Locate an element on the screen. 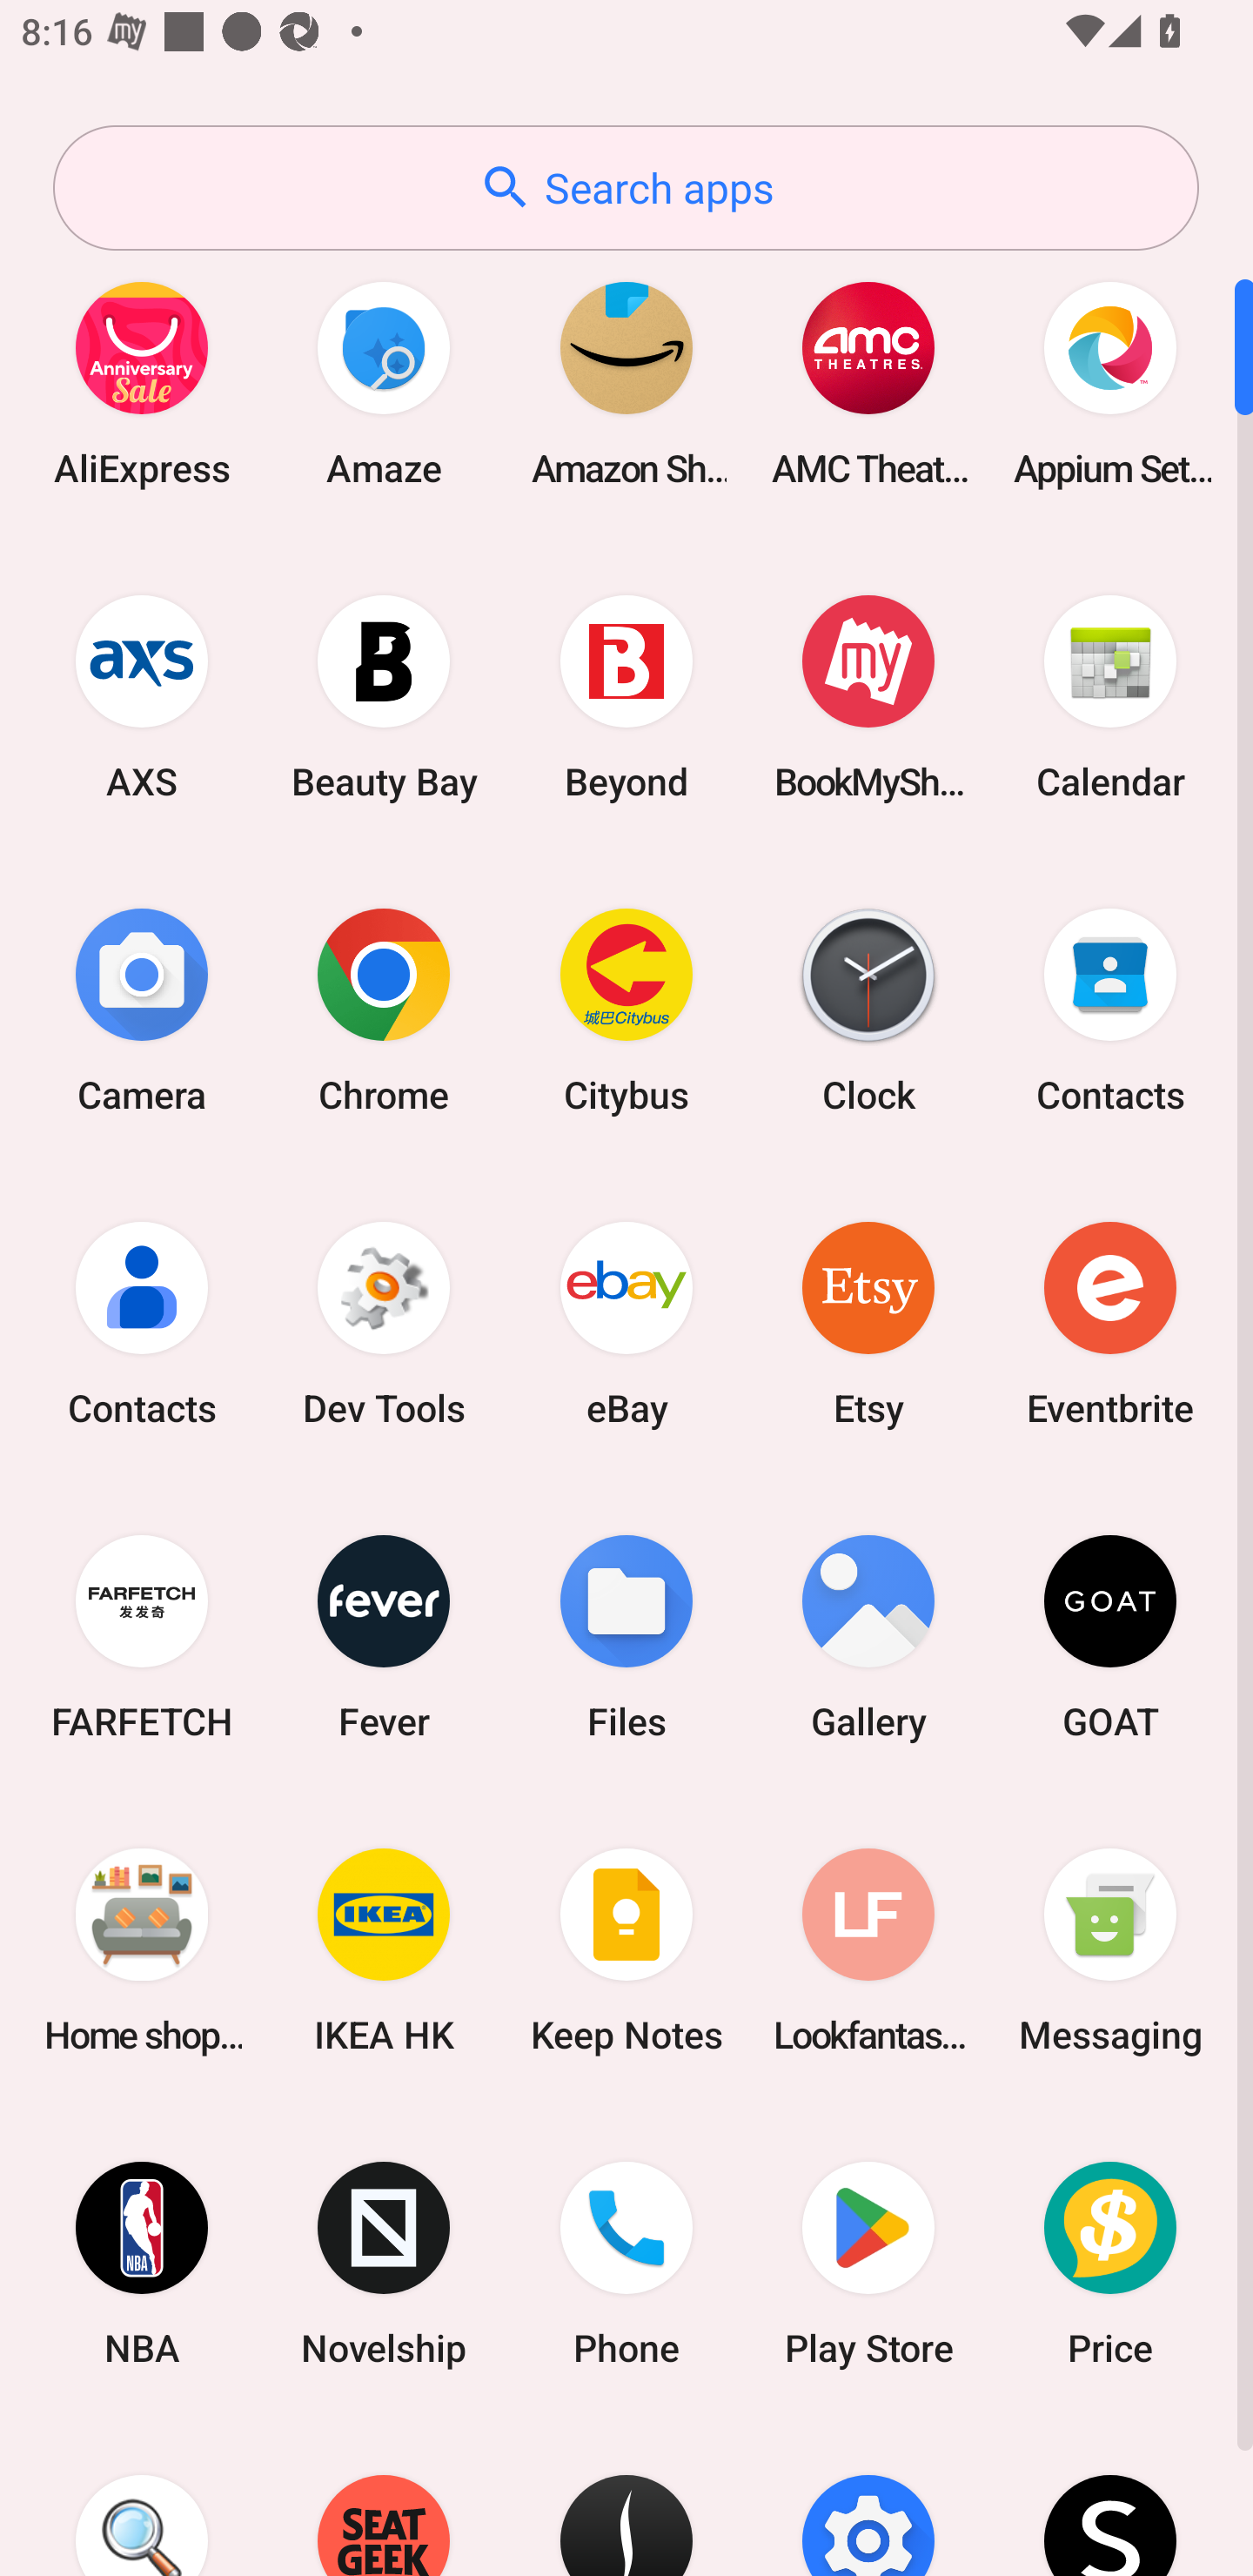 The image size is (1253, 2576). Appium Settings is located at coordinates (1110, 383).